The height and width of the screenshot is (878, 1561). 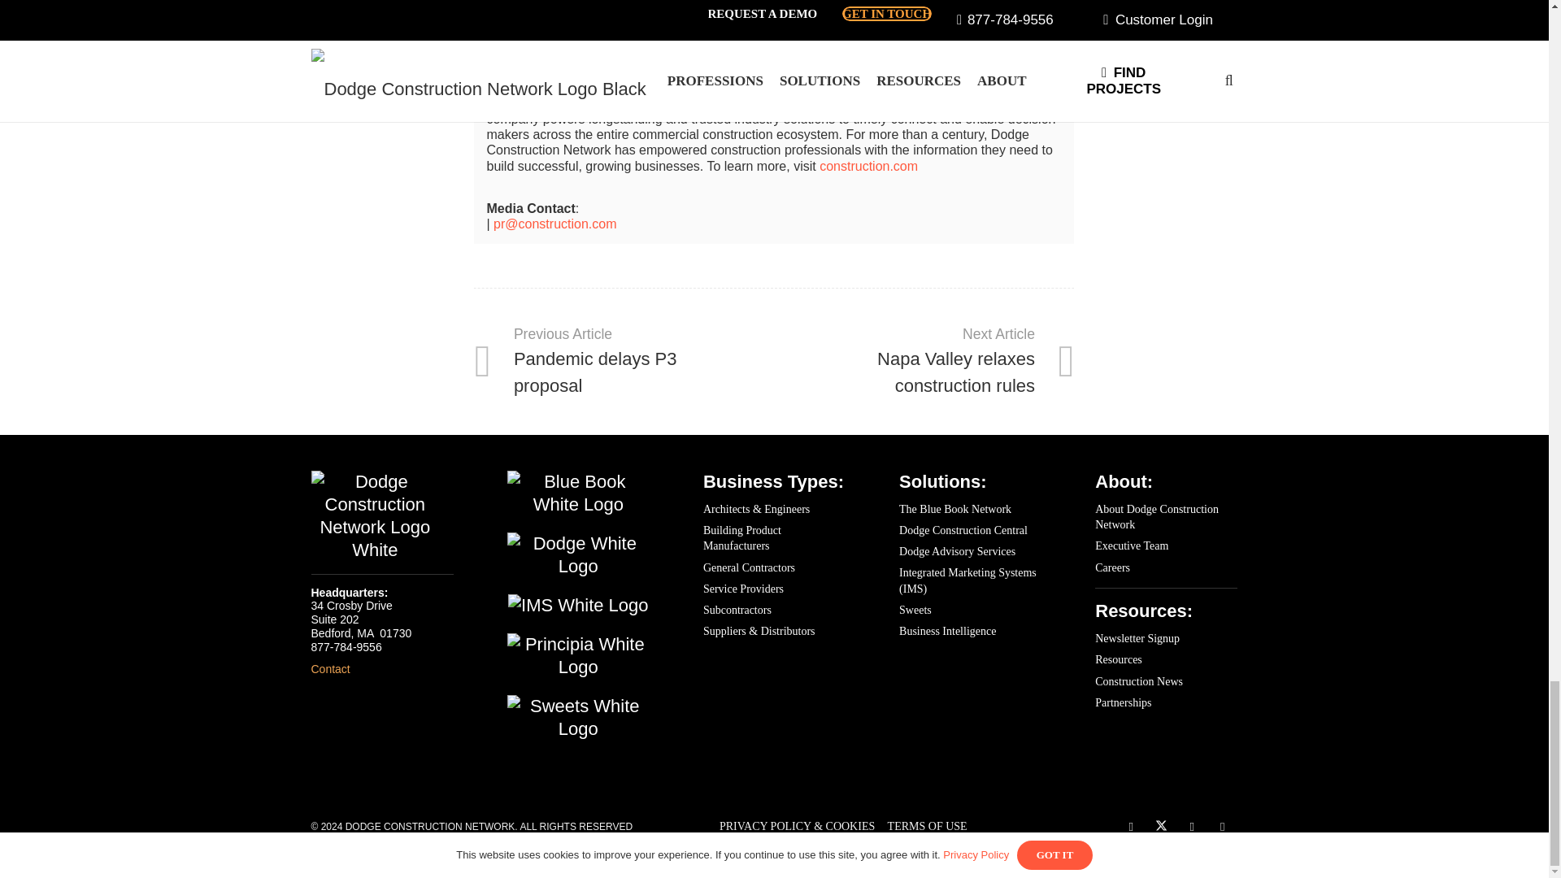 I want to click on LinkedIn, so click(x=1192, y=828).